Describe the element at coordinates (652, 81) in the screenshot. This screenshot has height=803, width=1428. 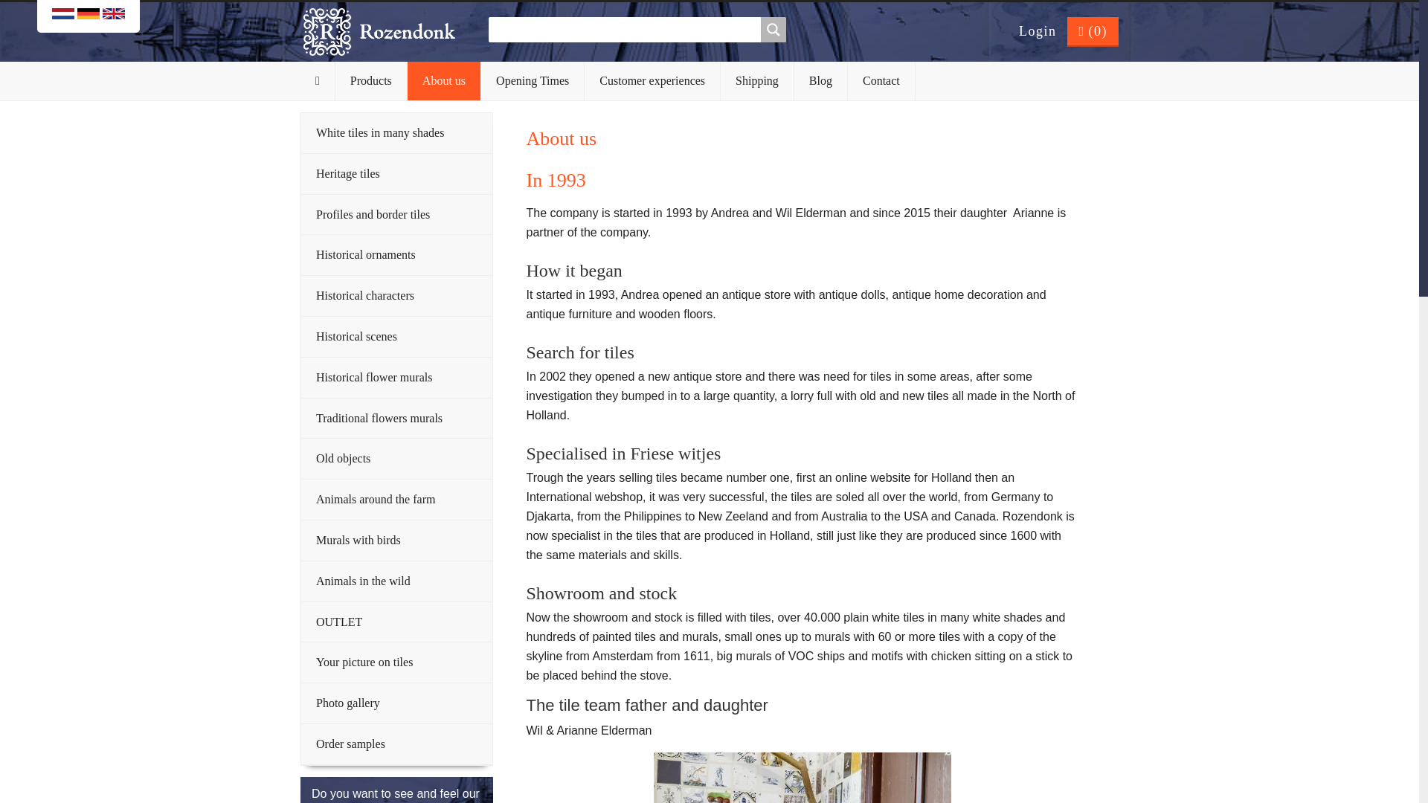
I see `Customer experiences` at that location.